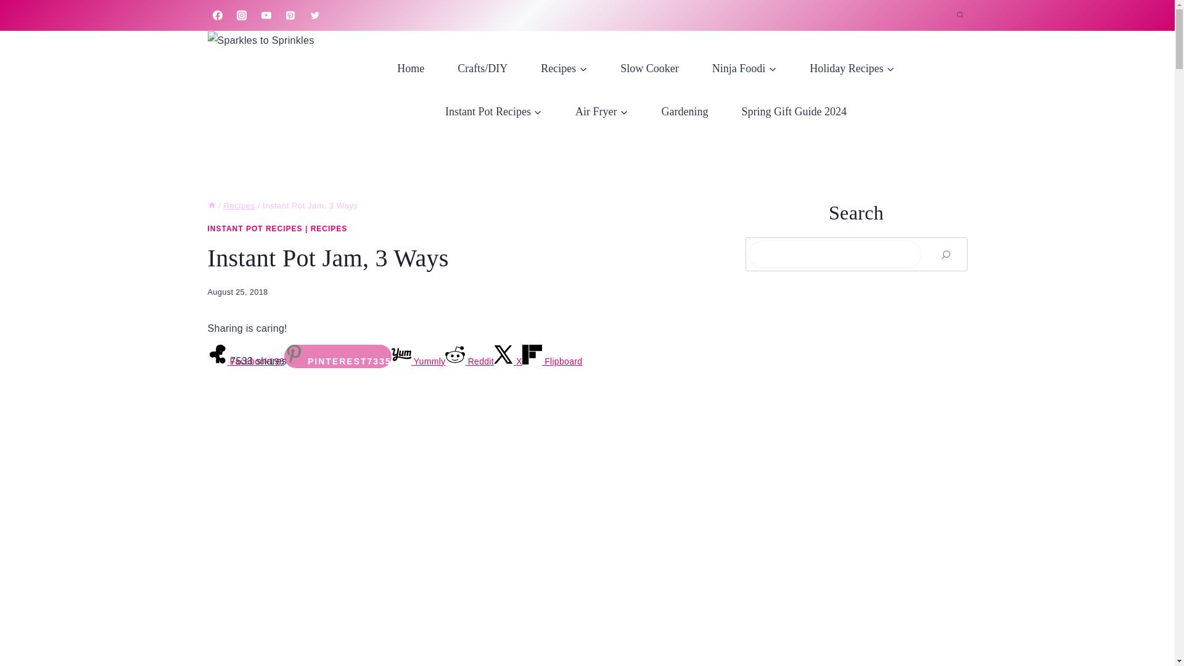 The height and width of the screenshot is (666, 1184). What do you see at coordinates (245, 361) in the screenshot?
I see `Share on Facebook` at bounding box center [245, 361].